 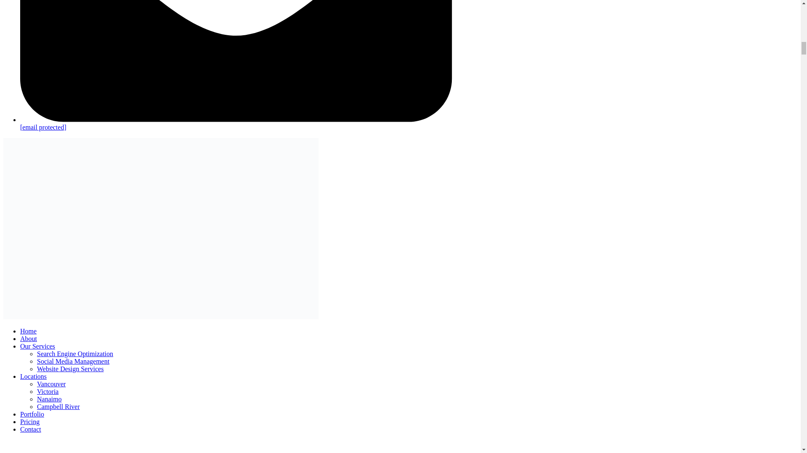 What do you see at coordinates (32, 414) in the screenshot?
I see `Portfolio` at bounding box center [32, 414].